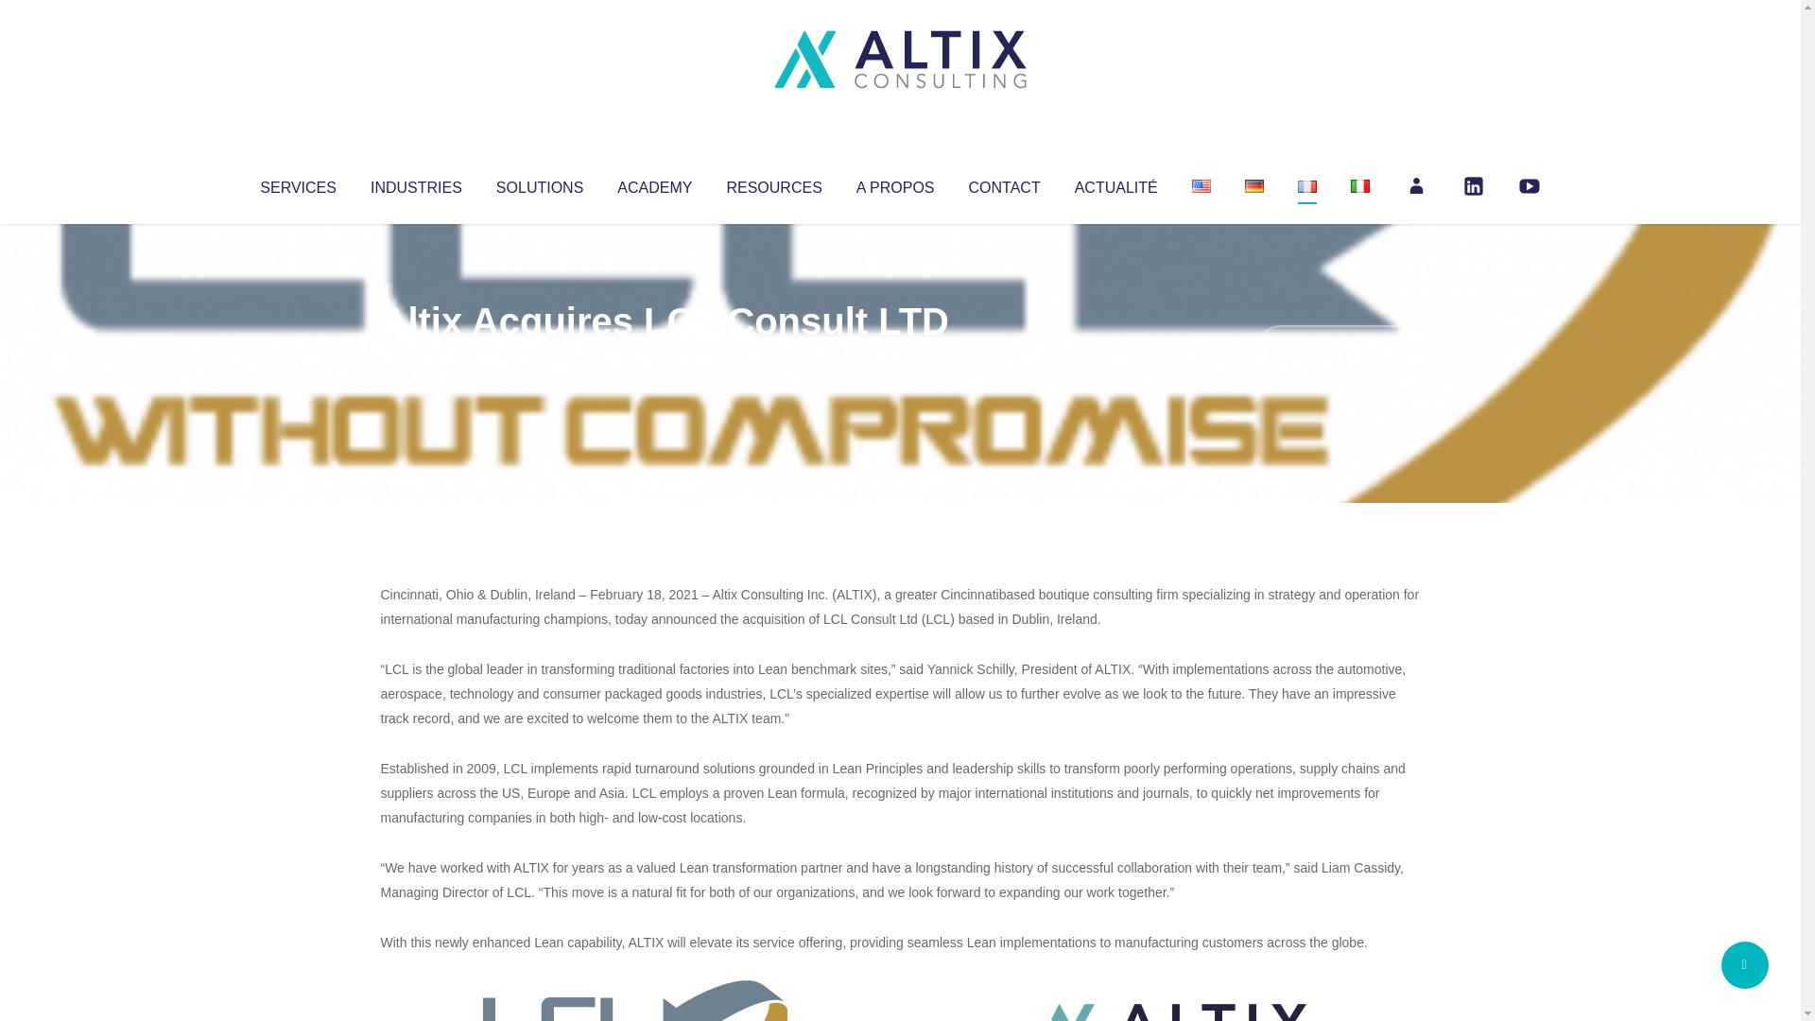  I want to click on SOLUTIONS, so click(539, 183).